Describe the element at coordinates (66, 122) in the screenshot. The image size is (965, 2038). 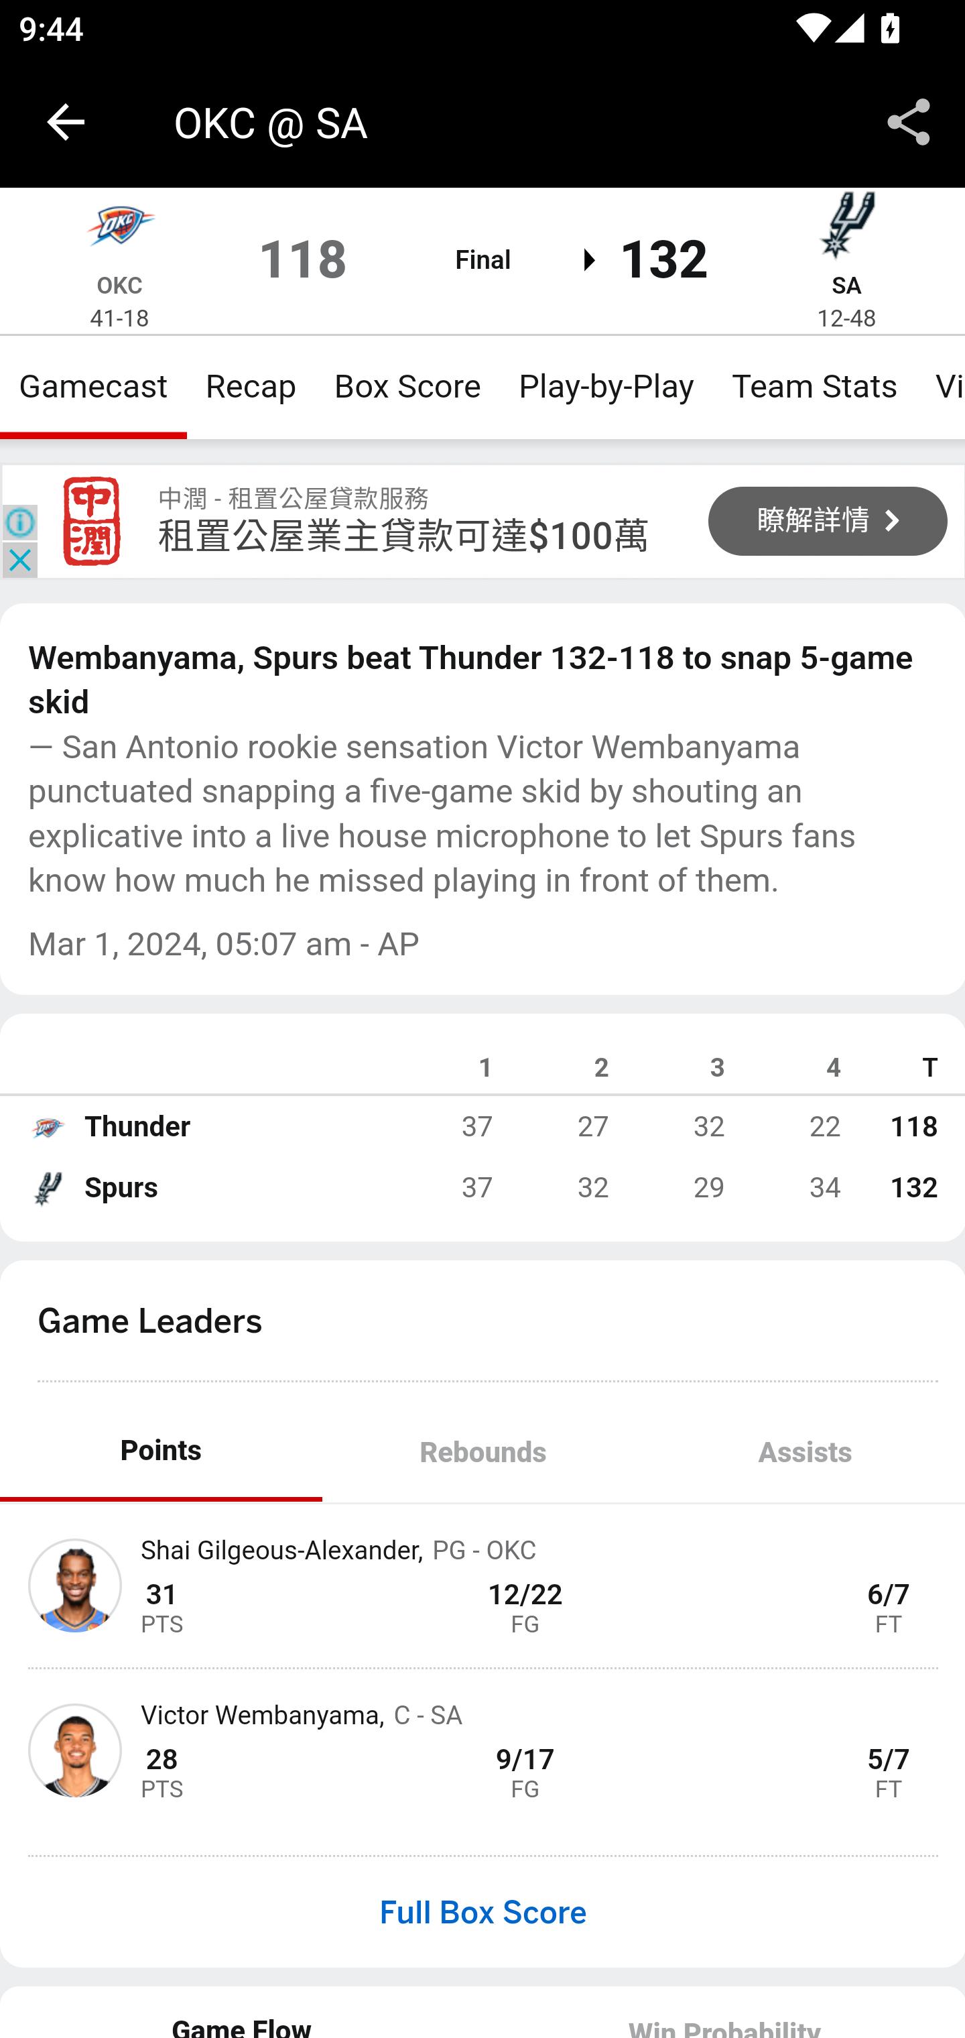
I see `Navigate up` at that location.